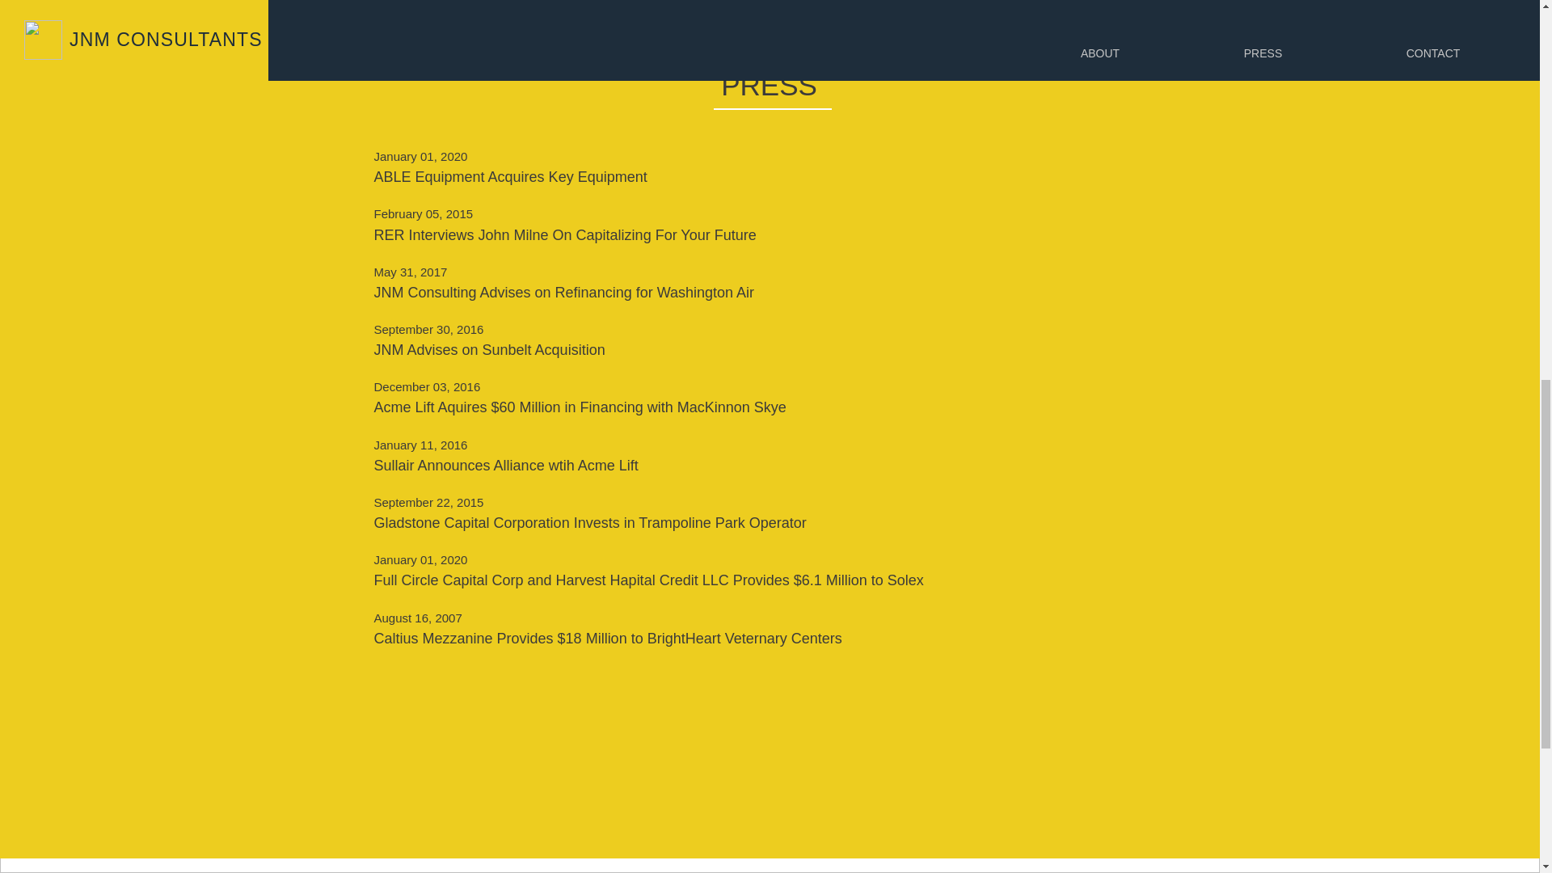 The height and width of the screenshot is (873, 1552). I want to click on RER Interviews John Milne On Capitalizing For Your Future, so click(931, 235).